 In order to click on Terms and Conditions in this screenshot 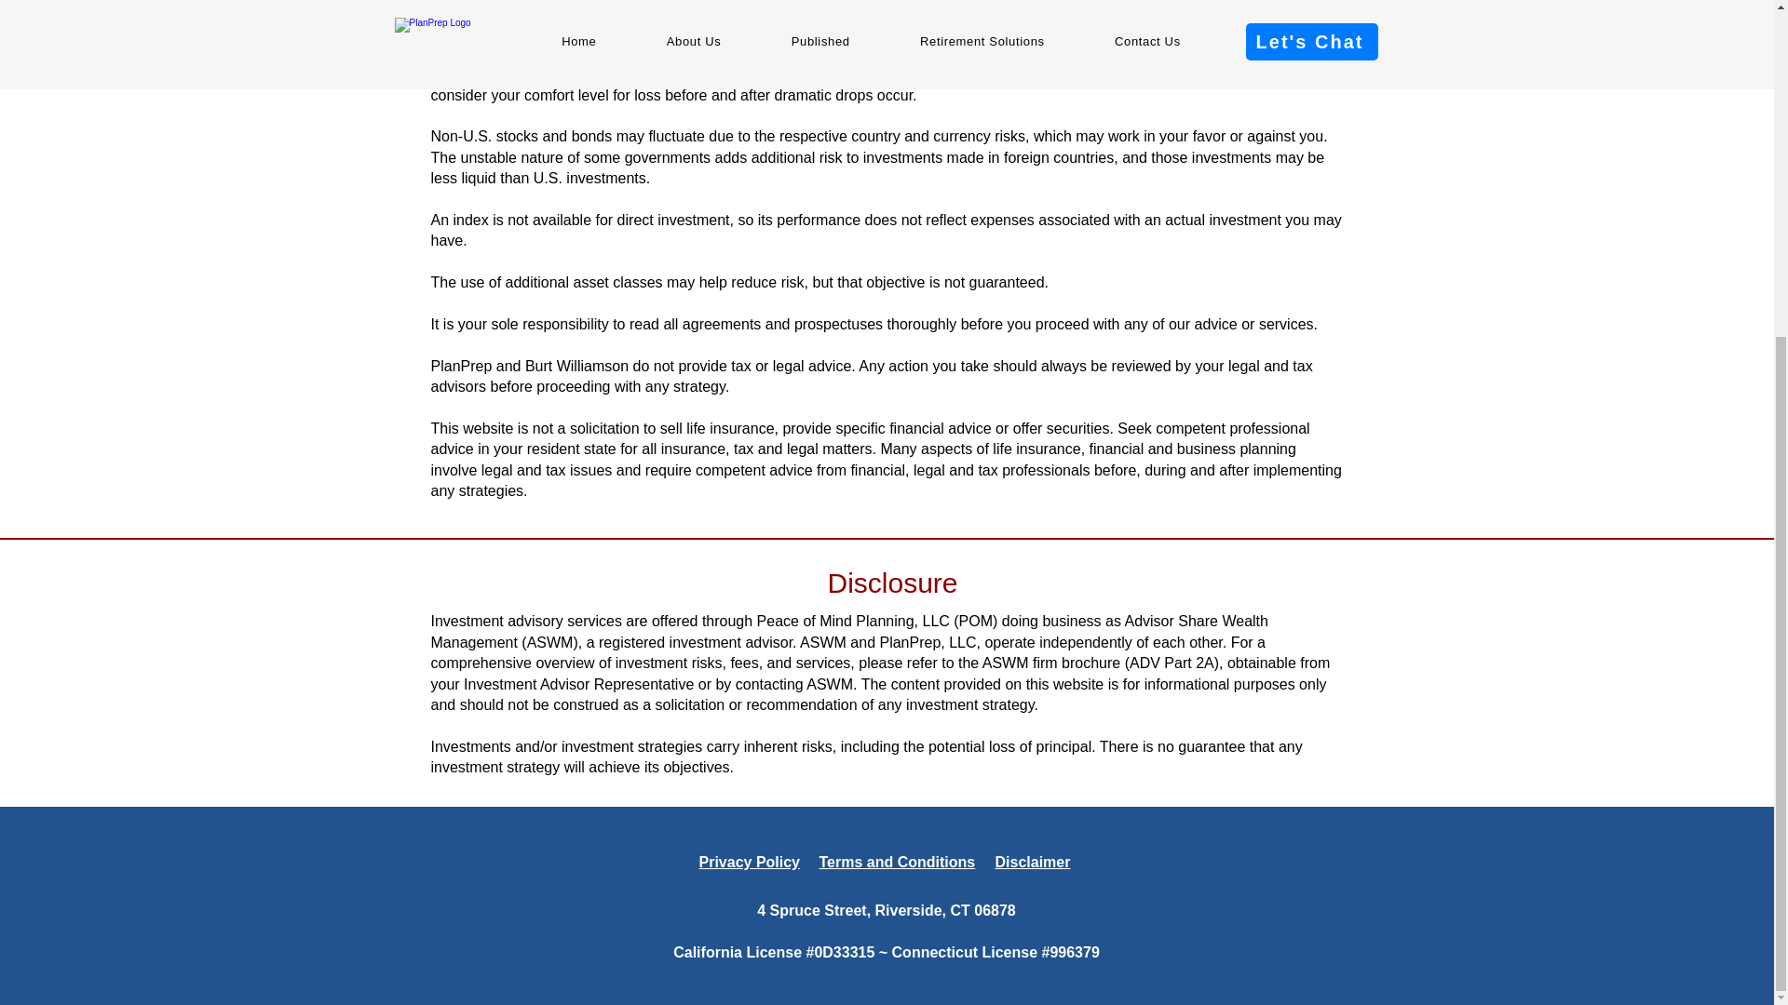, I will do `click(898, 862)`.